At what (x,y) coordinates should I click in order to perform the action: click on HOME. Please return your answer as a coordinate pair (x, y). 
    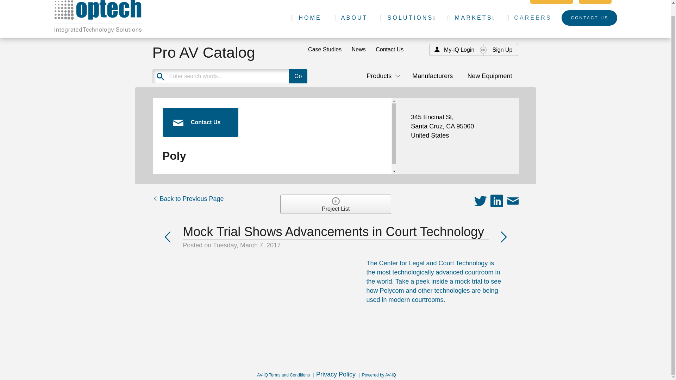
    Looking at the image, I should click on (304, 18).